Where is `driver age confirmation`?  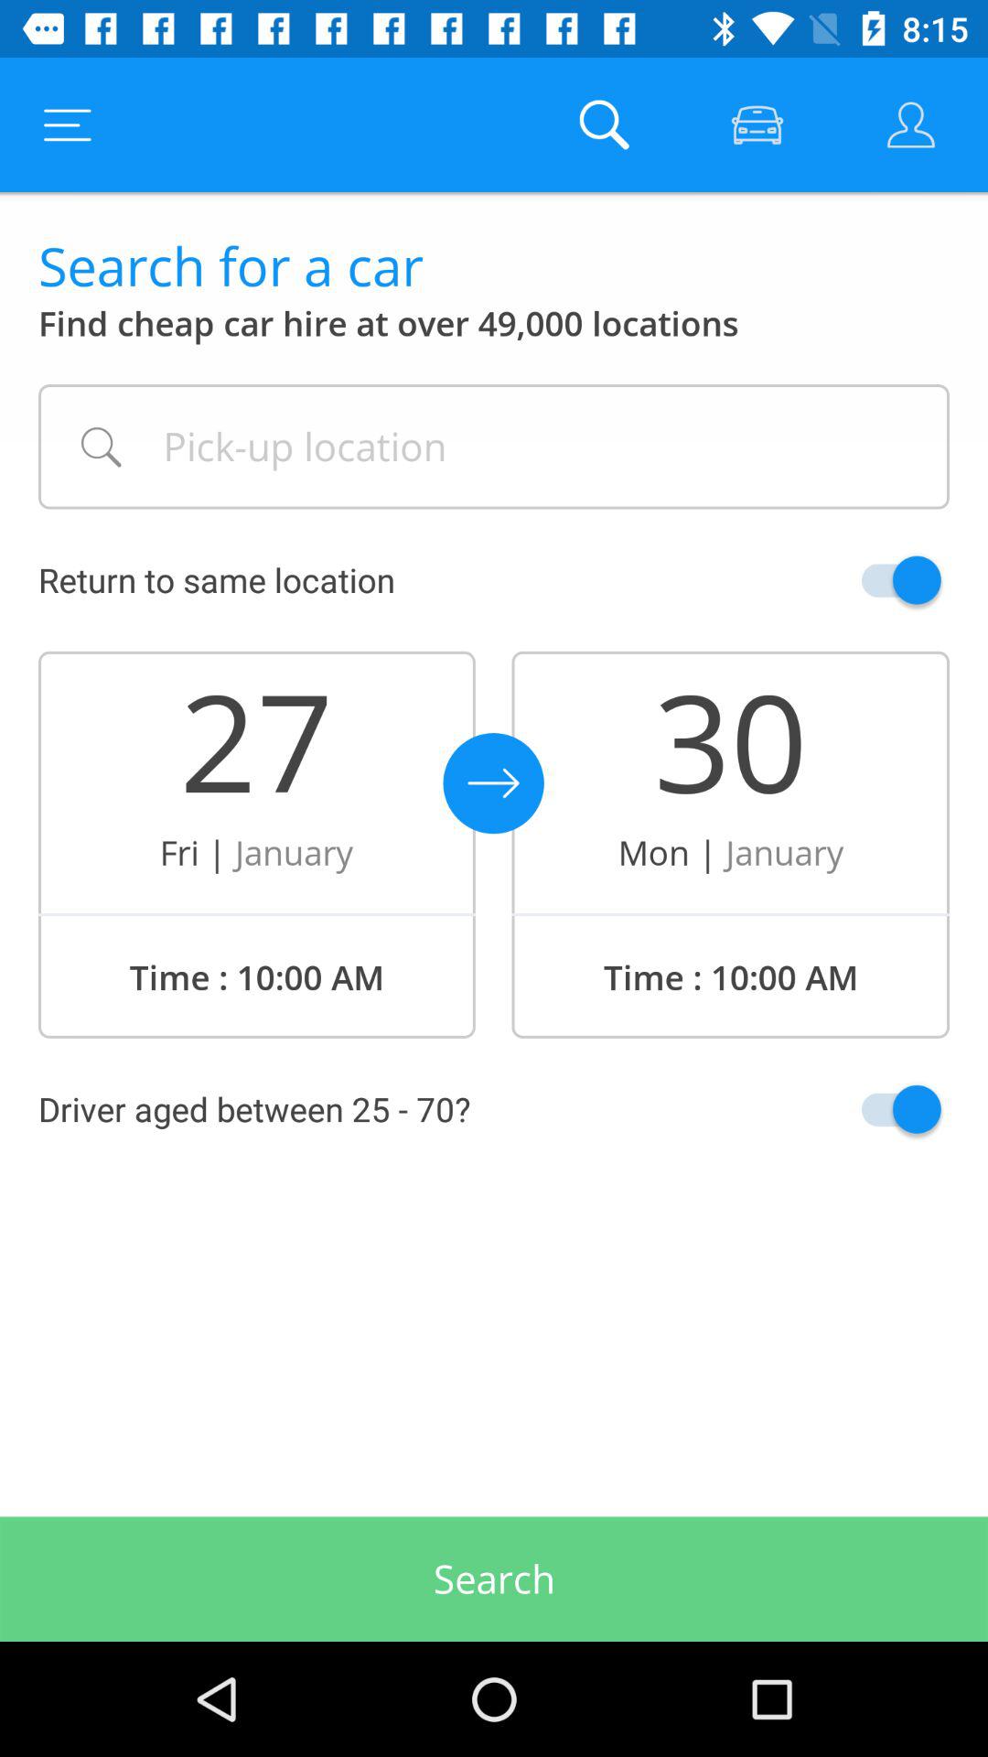
driver age confirmation is located at coordinates (858, 1109).